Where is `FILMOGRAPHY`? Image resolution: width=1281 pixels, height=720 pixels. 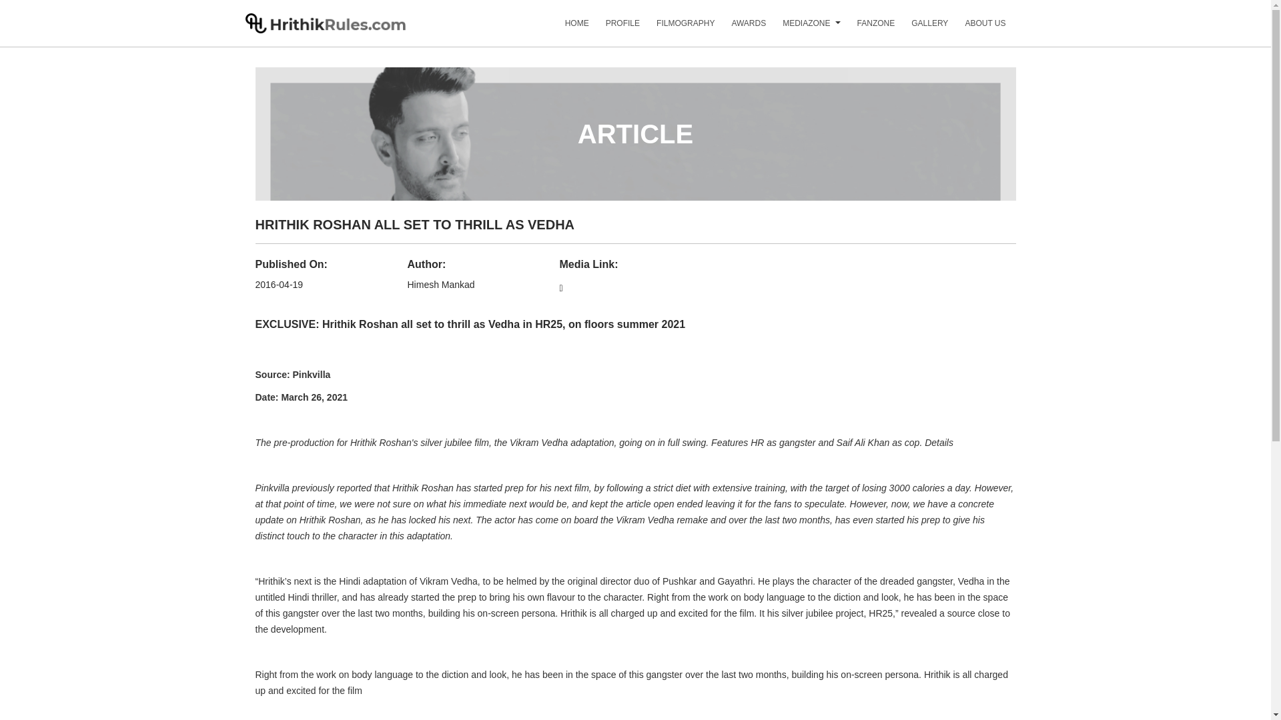
FILMOGRAPHY is located at coordinates (677, 28).